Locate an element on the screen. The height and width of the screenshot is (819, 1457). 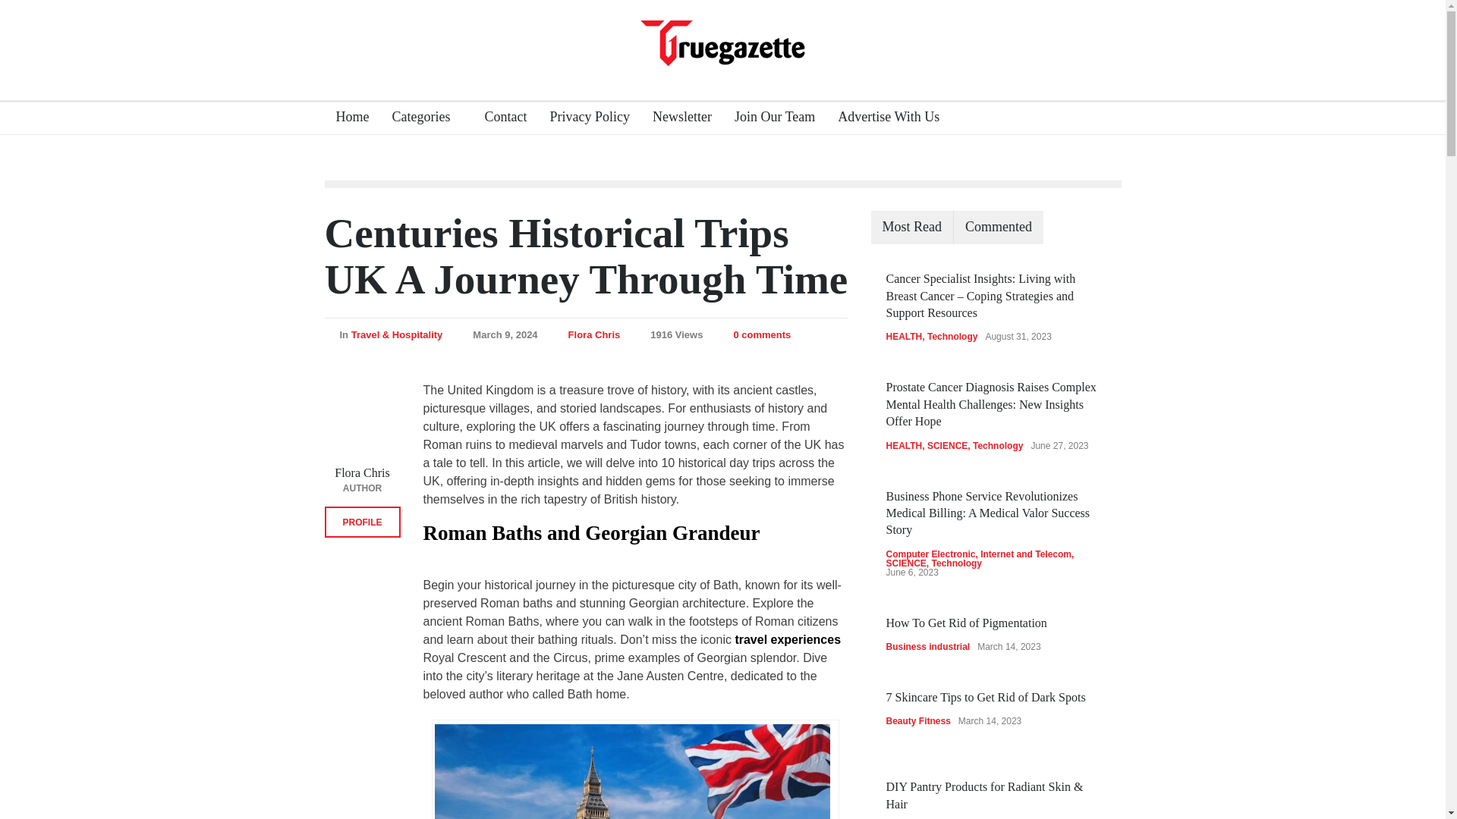
Join Our Team is located at coordinates (768, 118).